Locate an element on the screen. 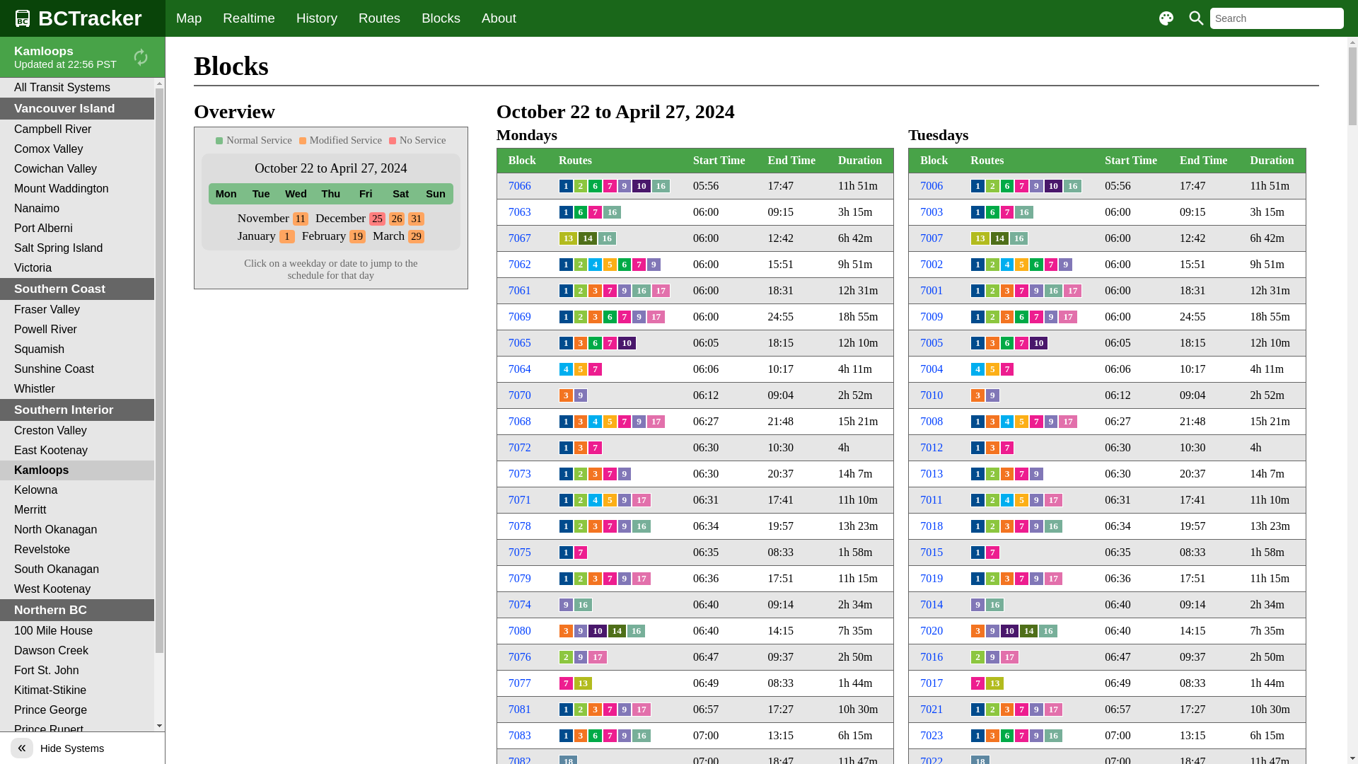 Image resolution: width=1358 pixels, height=764 pixels. 3 is located at coordinates (1007, 710).